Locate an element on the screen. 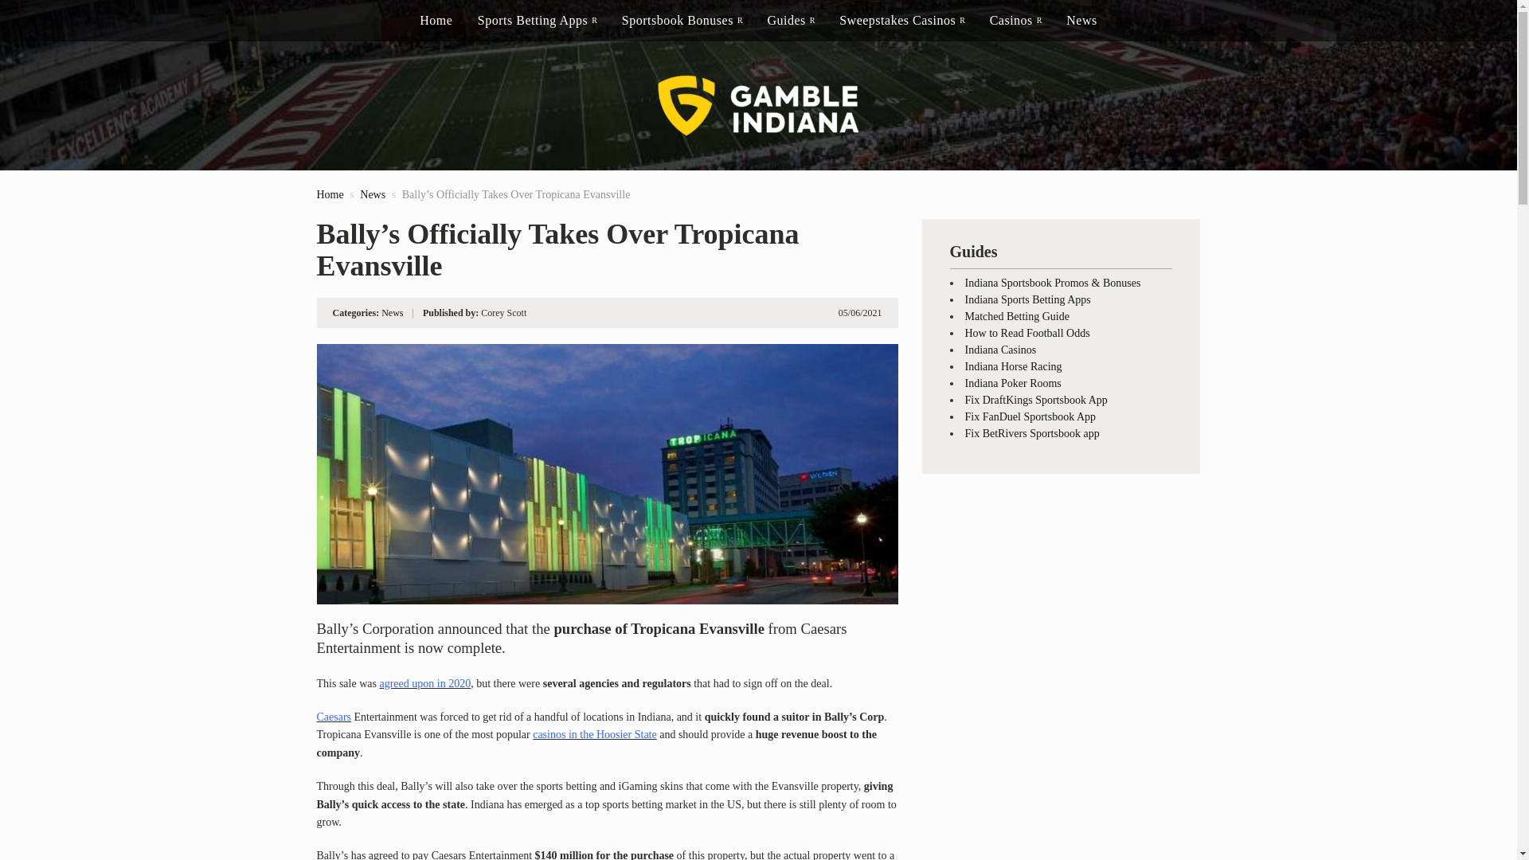 This screenshot has width=1529, height=860. Sports Betting Apps is located at coordinates (537, 21).